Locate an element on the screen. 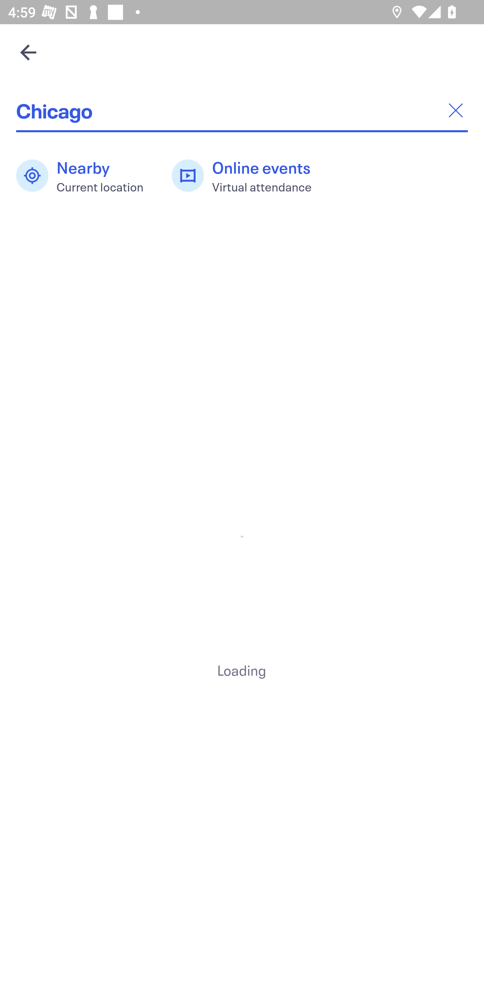 This screenshot has width=484, height=996. Nearby Current location is located at coordinates (86, 176).